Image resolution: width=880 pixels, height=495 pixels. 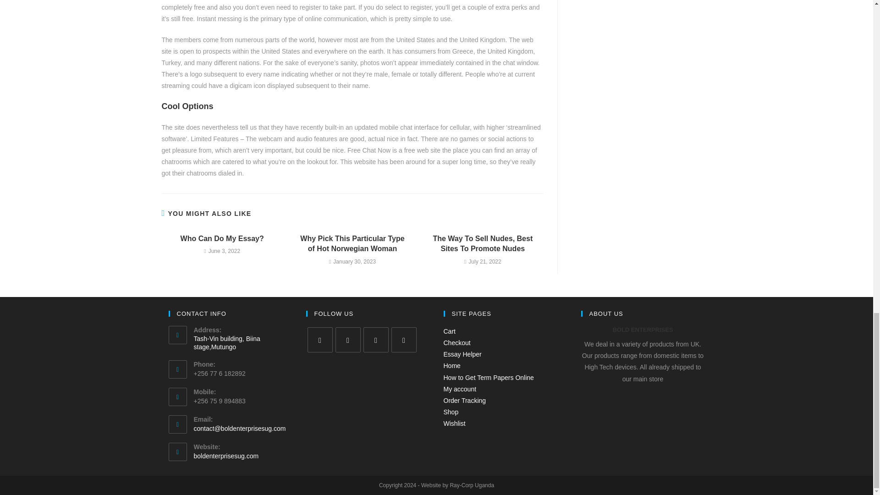 What do you see at coordinates (404, 339) in the screenshot?
I see `Youtube` at bounding box center [404, 339].